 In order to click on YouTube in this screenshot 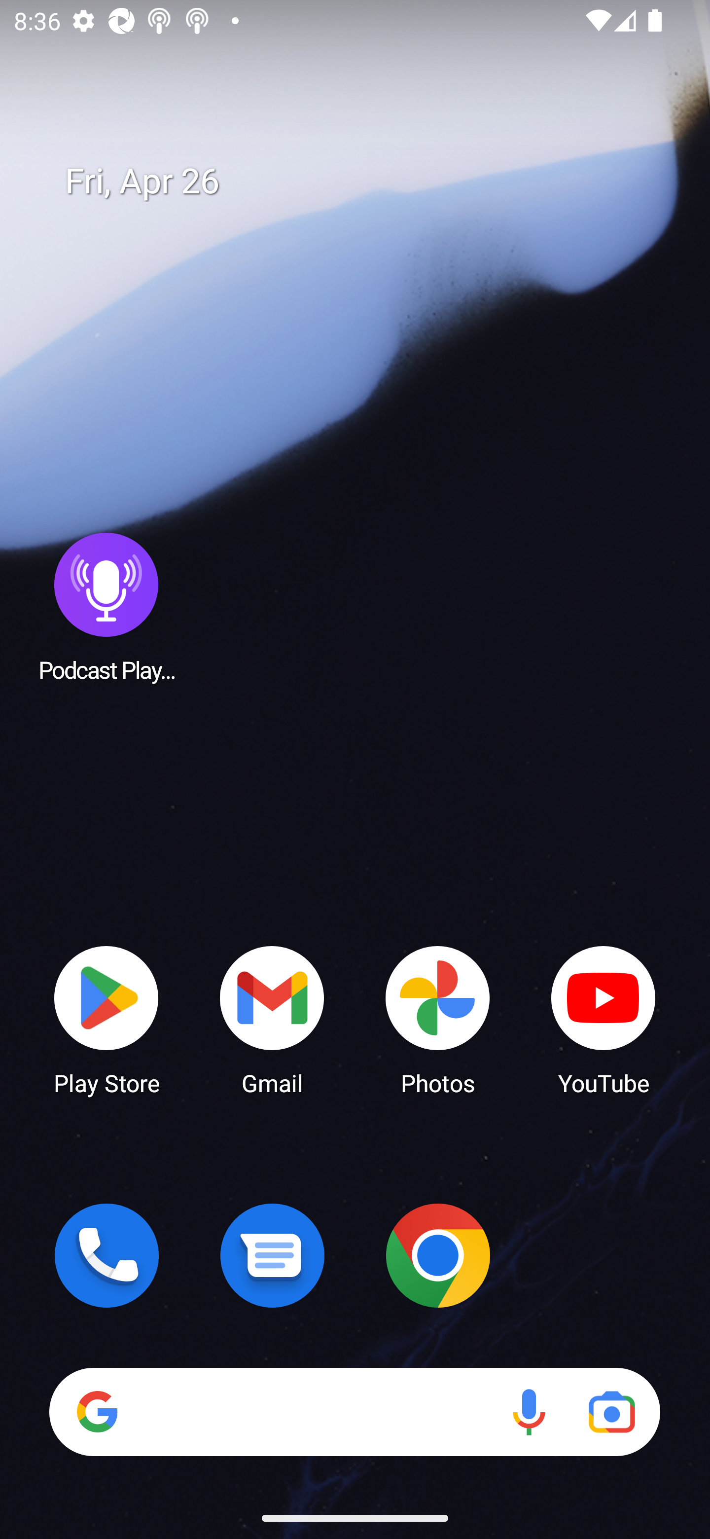, I will do `click(603, 1019)`.